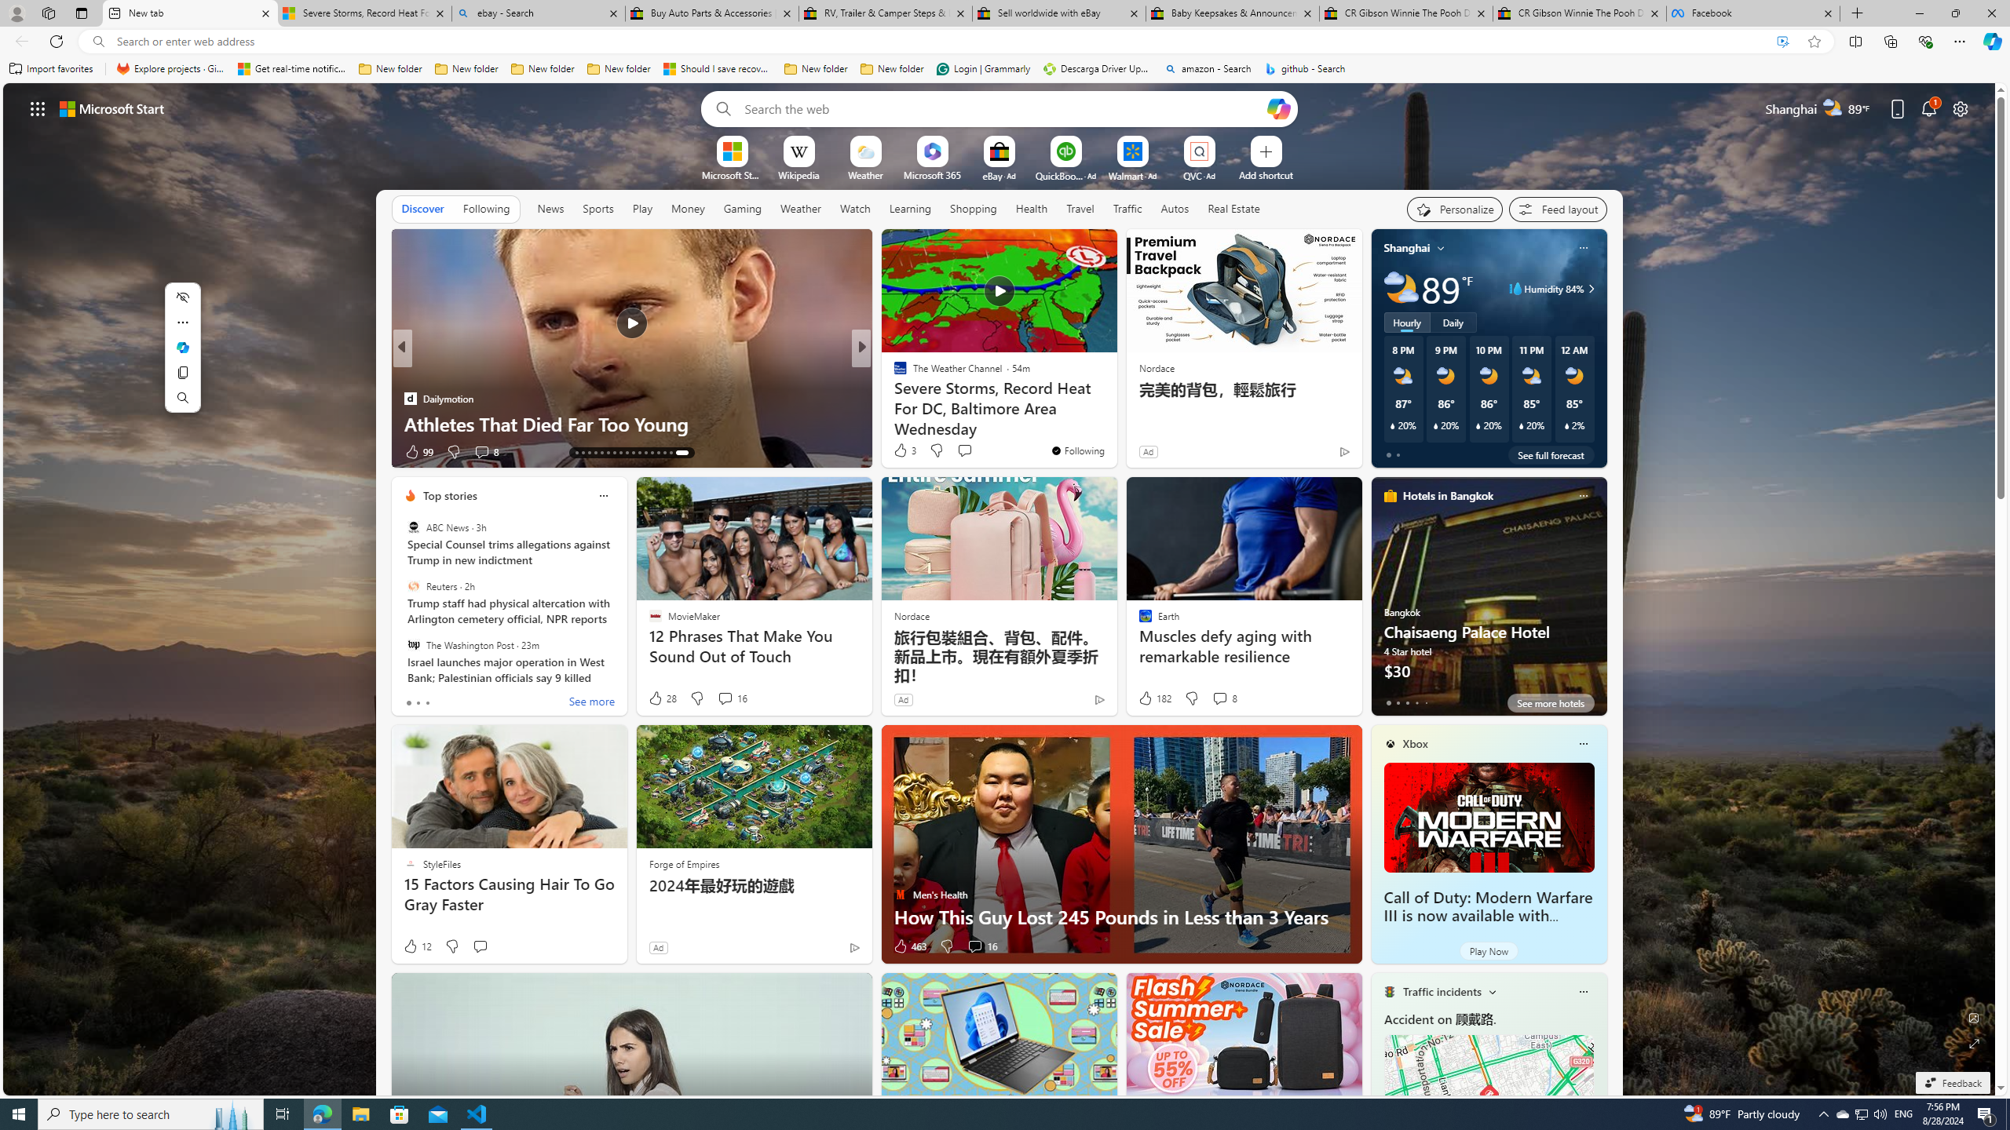  What do you see at coordinates (901, 452) in the screenshot?
I see `13 Like` at bounding box center [901, 452].